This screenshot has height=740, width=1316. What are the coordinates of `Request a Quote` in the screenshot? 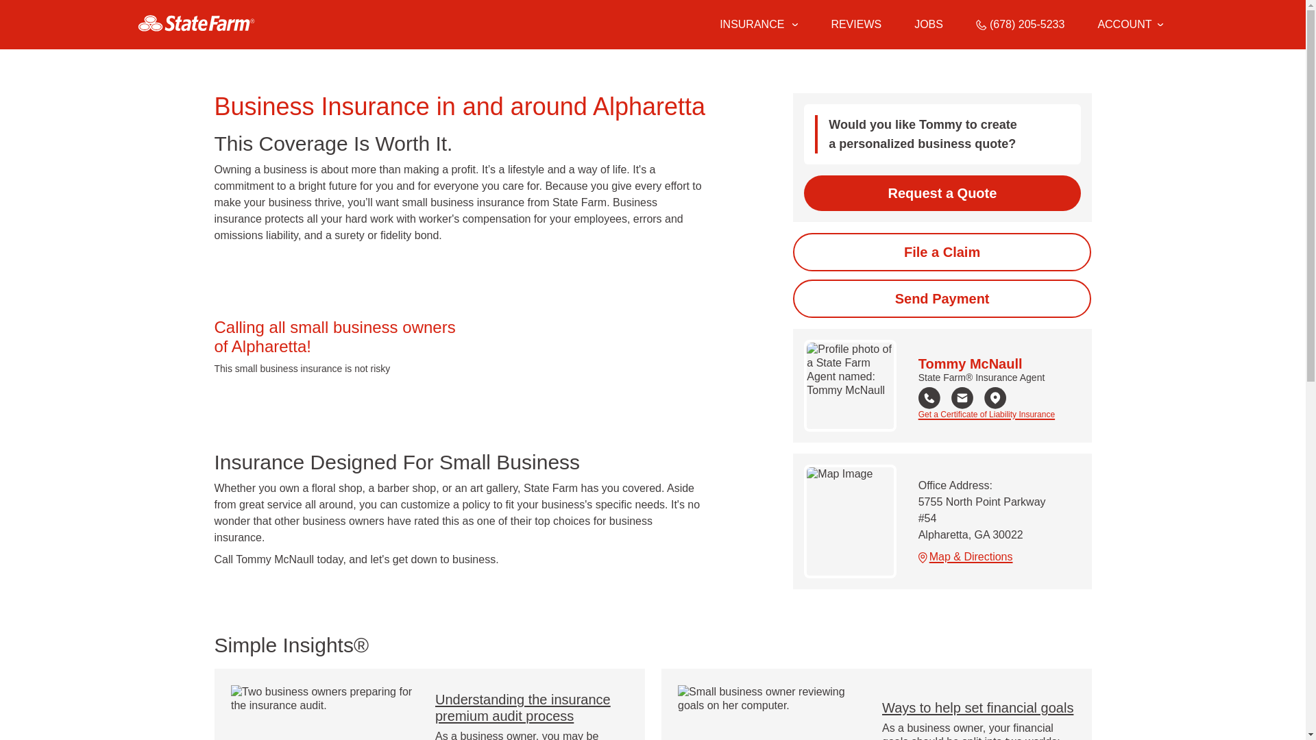 It's located at (942, 193).